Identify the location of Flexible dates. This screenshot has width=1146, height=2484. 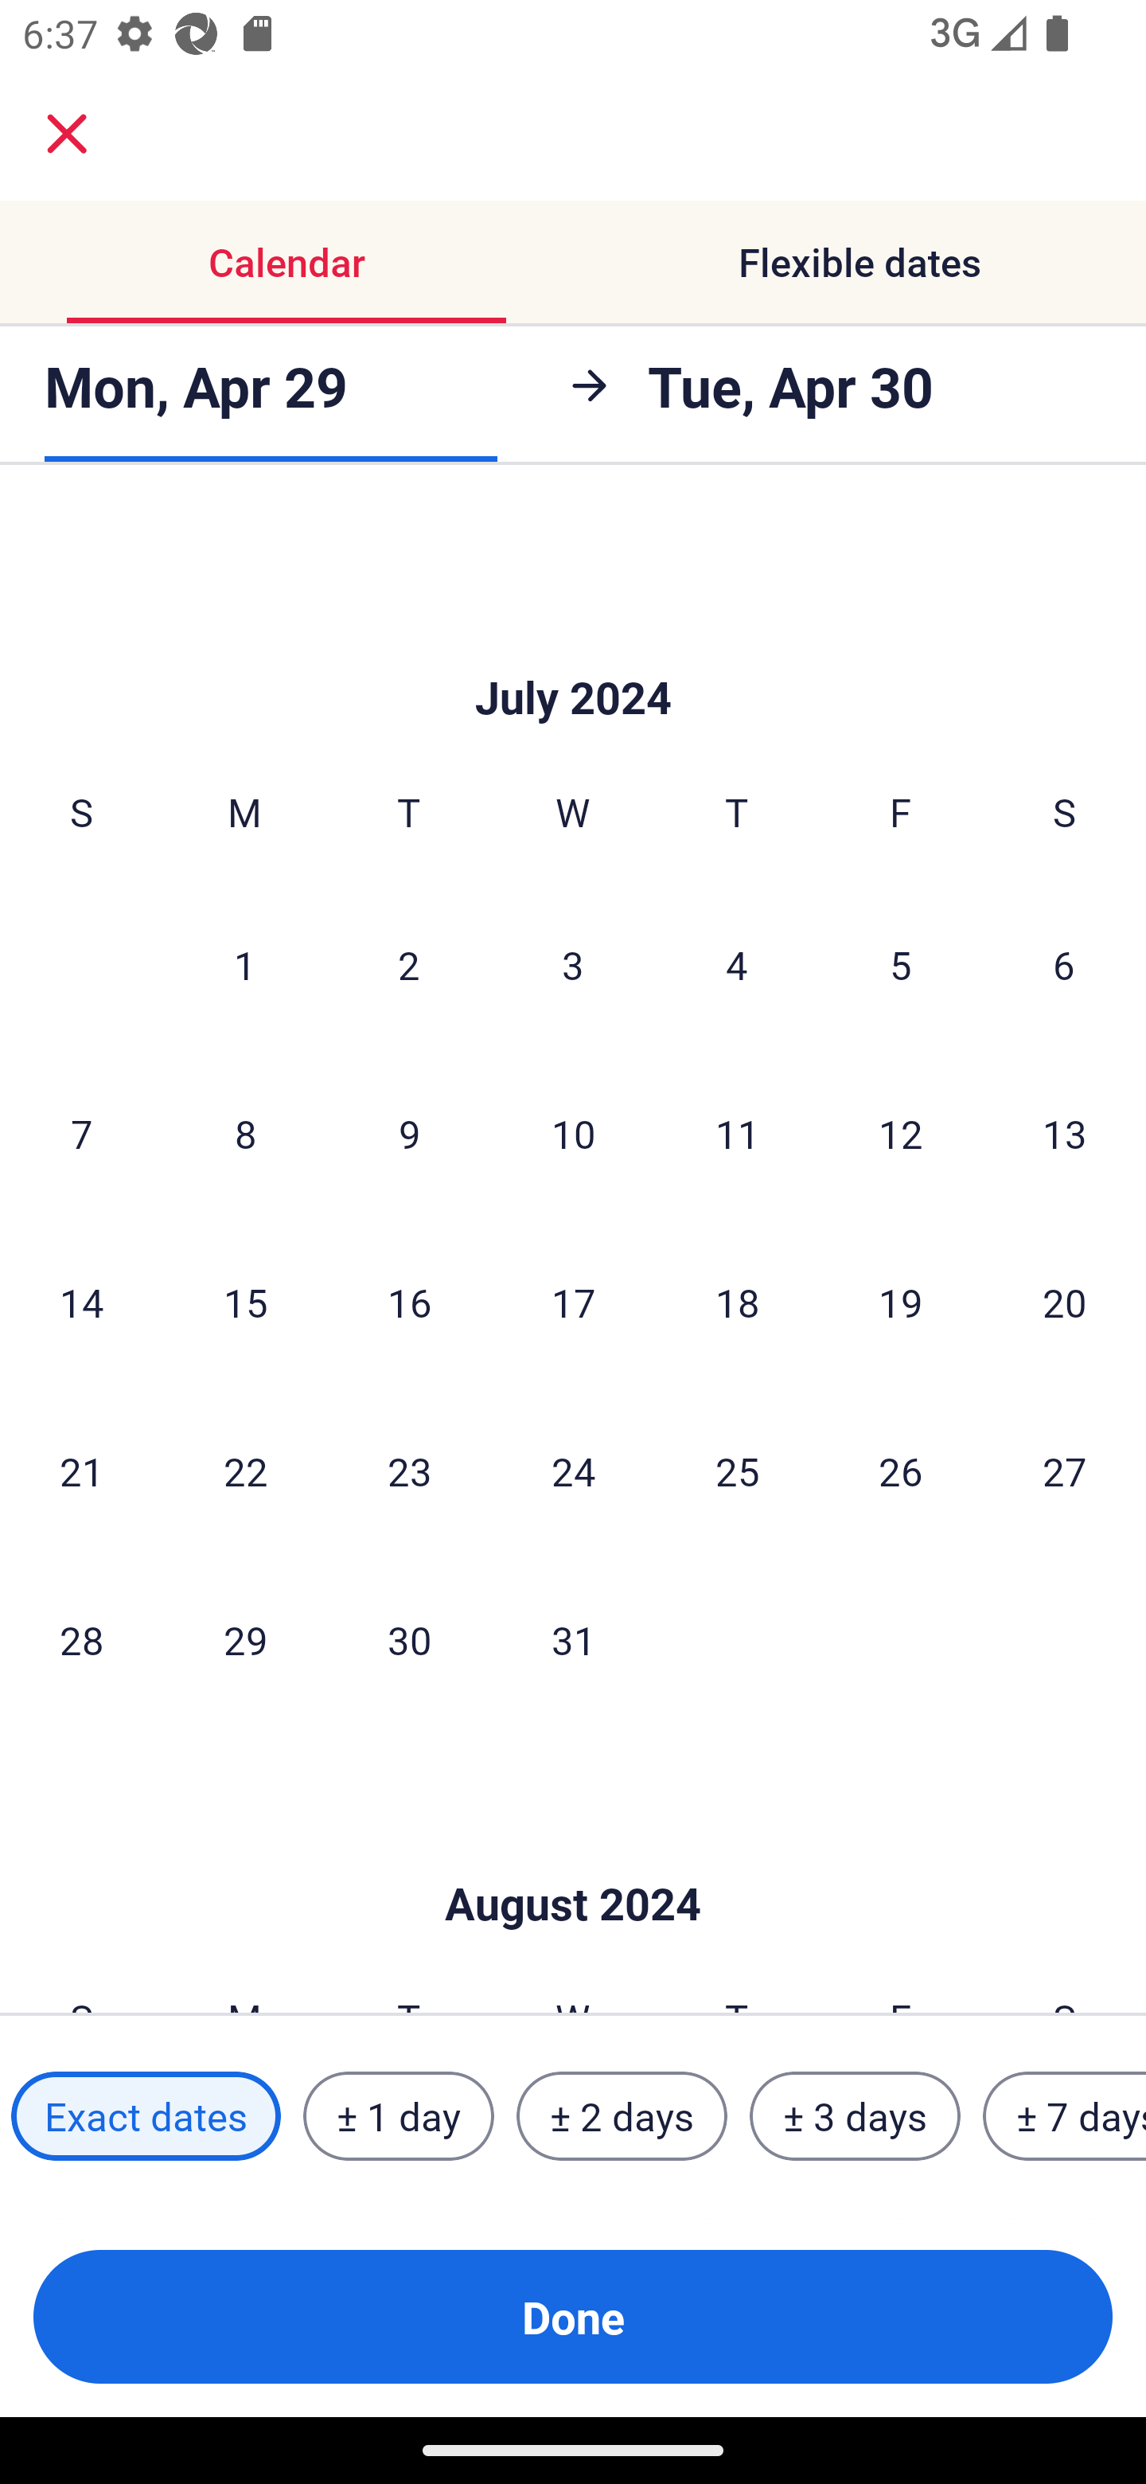
(859, 261).